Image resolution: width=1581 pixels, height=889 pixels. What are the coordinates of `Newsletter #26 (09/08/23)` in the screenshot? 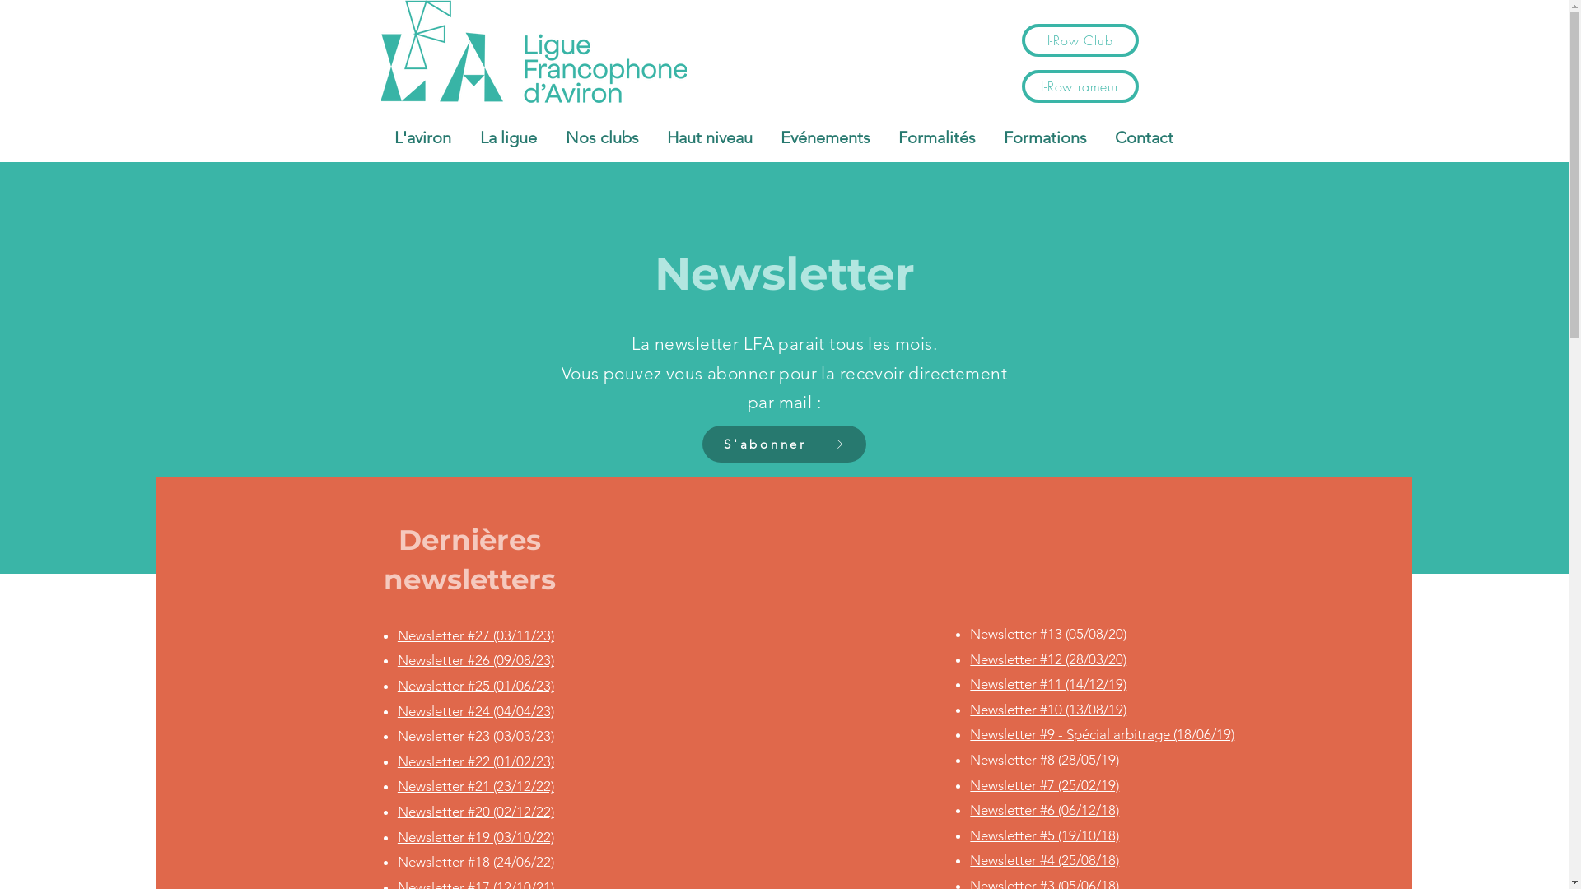 It's located at (476, 660).